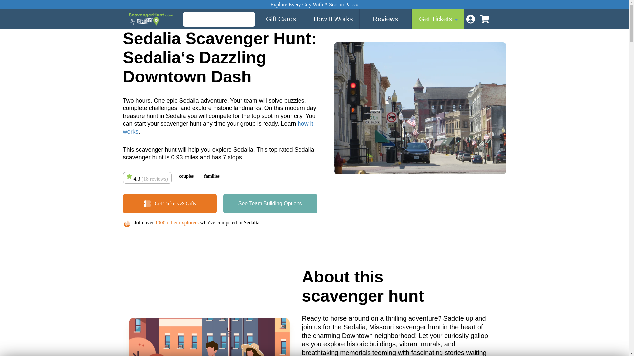 The image size is (634, 356). I want to click on See Gift Options, so click(281, 19).